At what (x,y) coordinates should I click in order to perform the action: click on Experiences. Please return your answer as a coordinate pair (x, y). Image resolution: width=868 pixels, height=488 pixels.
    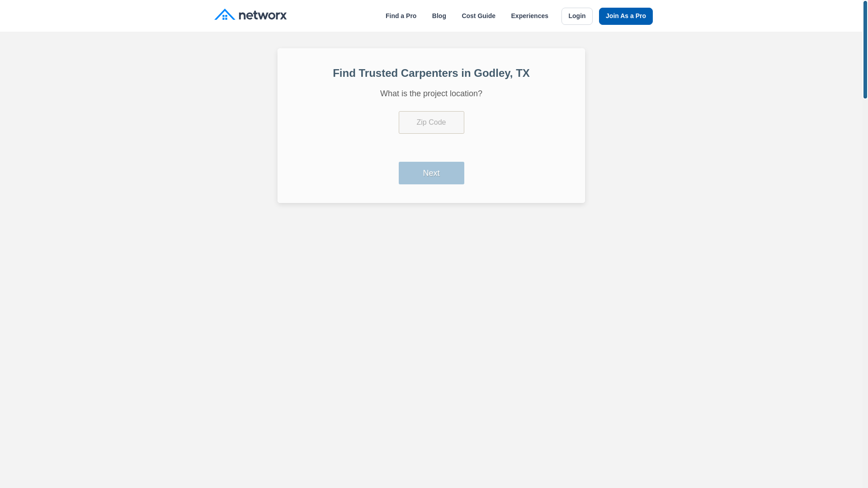
    Looking at the image, I should click on (530, 16).